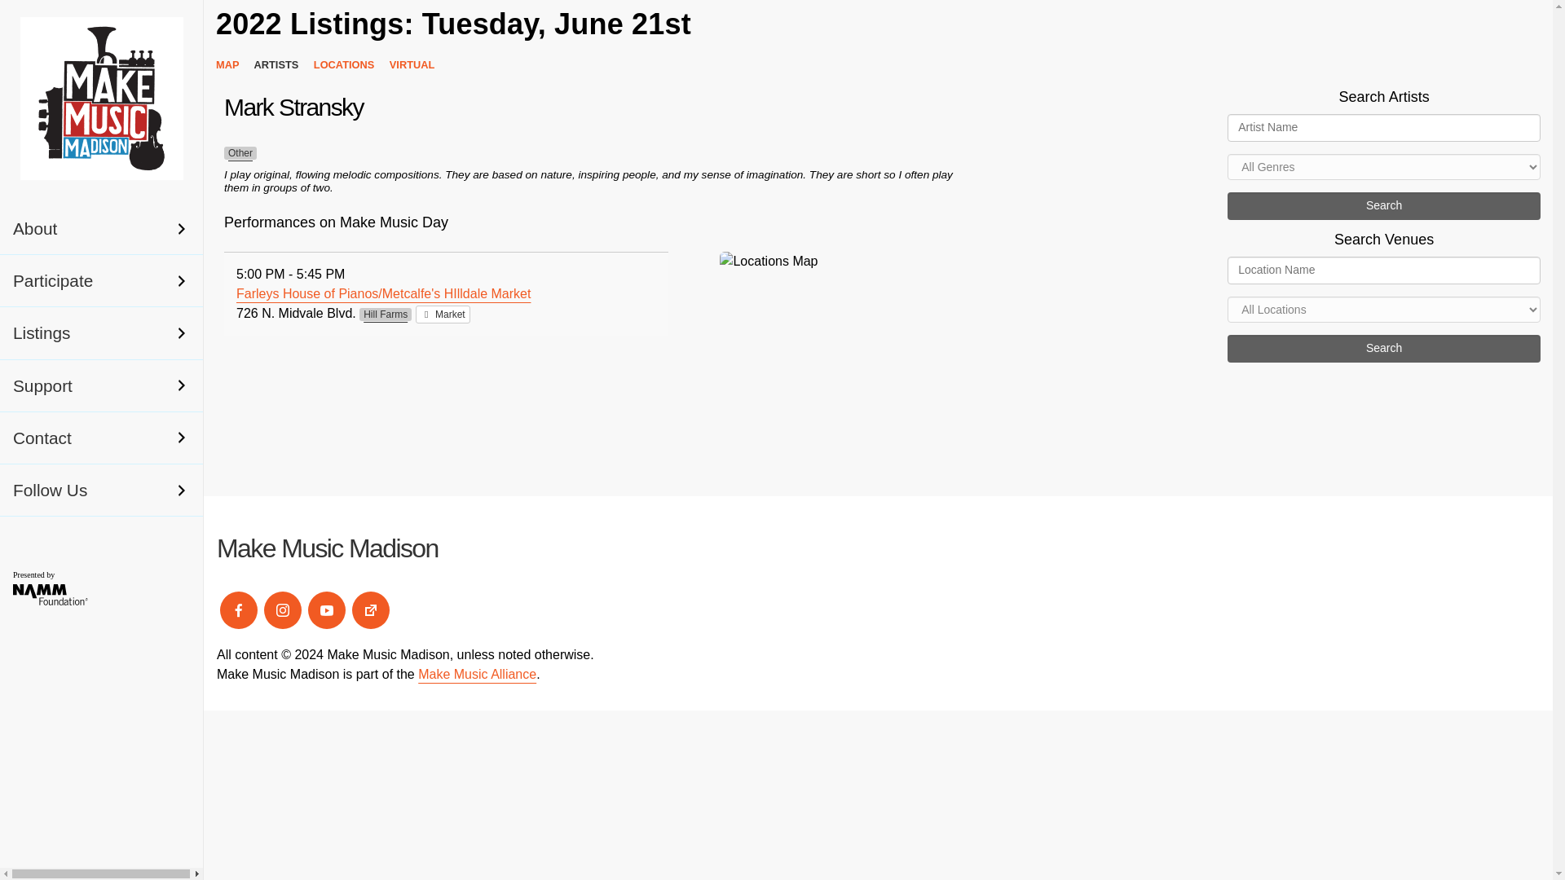  Describe the element at coordinates (233, 65) in the screenshot. I see `MAP` at that location.